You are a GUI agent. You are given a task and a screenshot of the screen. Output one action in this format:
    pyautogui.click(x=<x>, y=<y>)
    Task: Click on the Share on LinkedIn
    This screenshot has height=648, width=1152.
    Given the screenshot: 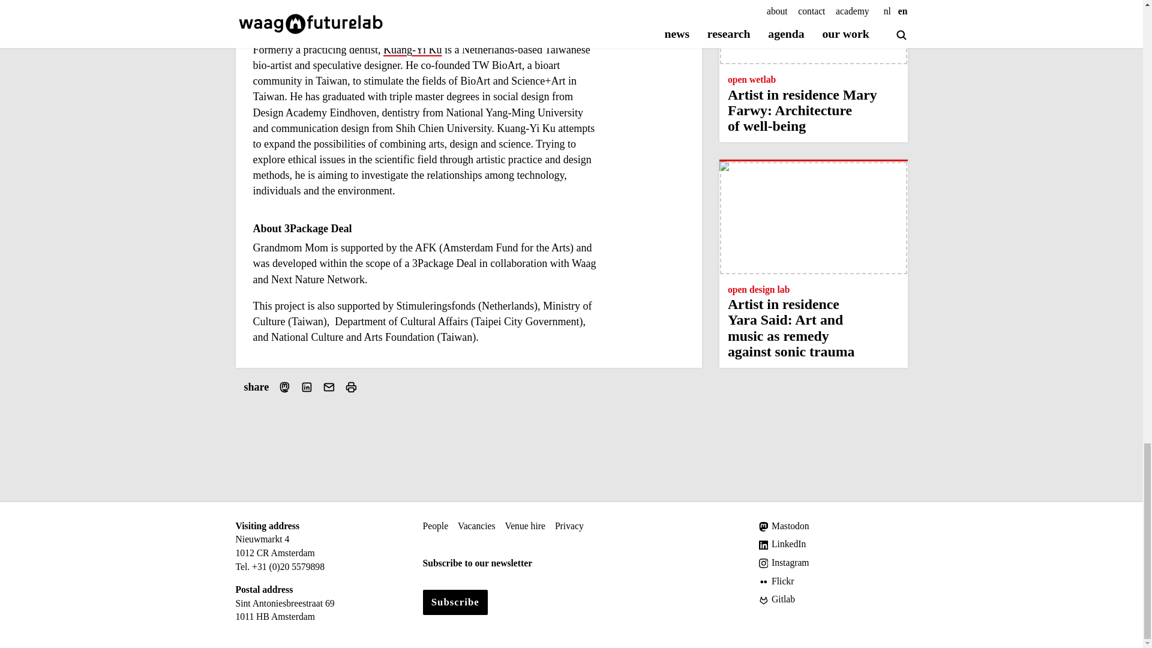 What is the action you would take?
    pyautogui.click(x=307, y=388)
    